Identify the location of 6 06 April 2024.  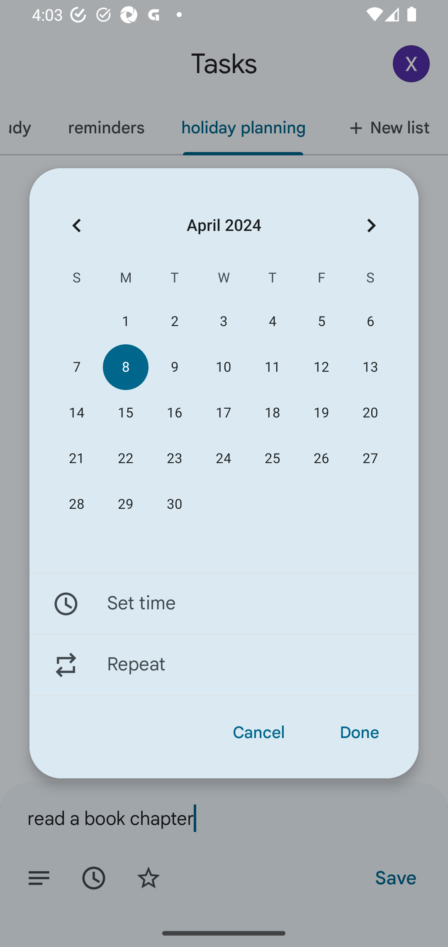
(370, 321).